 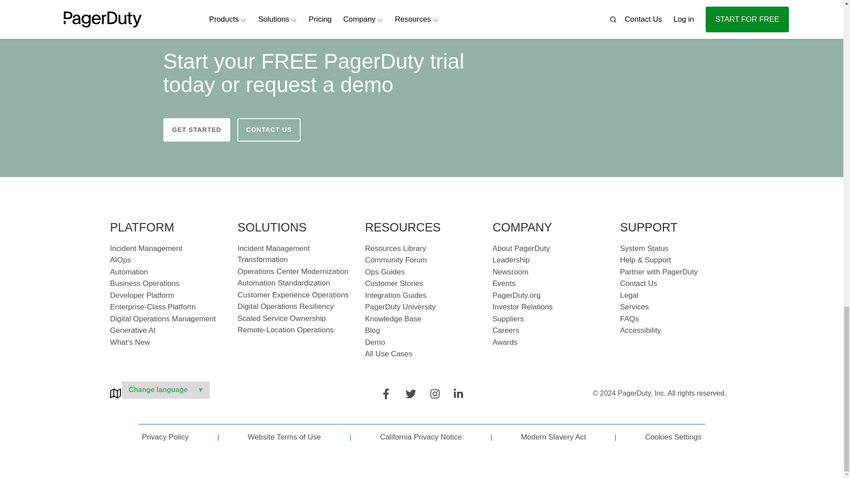 What do you see at coordinates (165, 389) in the screenshot?
I see `Language Selector` at bounding box center [165, 389].